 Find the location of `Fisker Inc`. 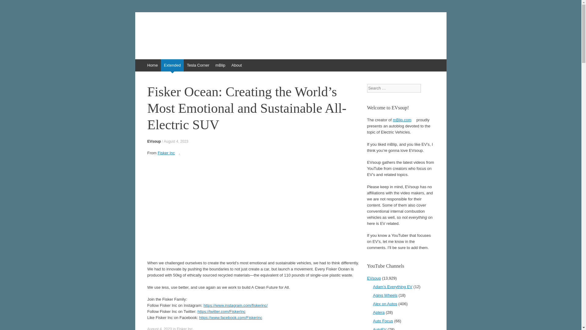

Fisker Inc is located at coordinates (168, 152).